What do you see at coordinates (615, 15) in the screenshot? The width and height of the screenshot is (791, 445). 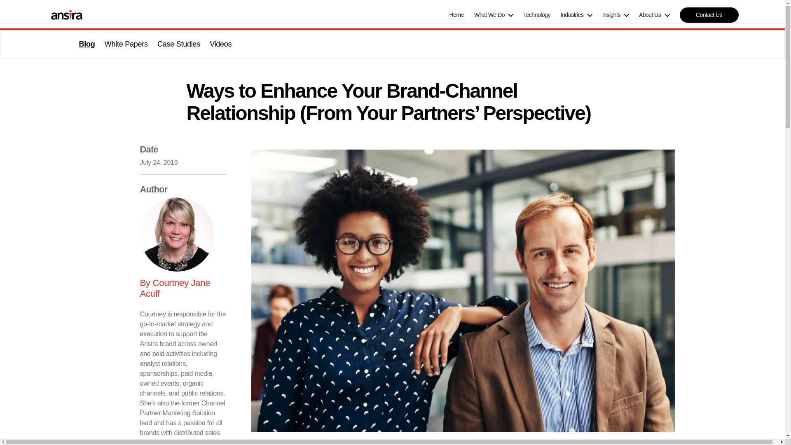 I see `Insights` at bounding box center [615, 15].